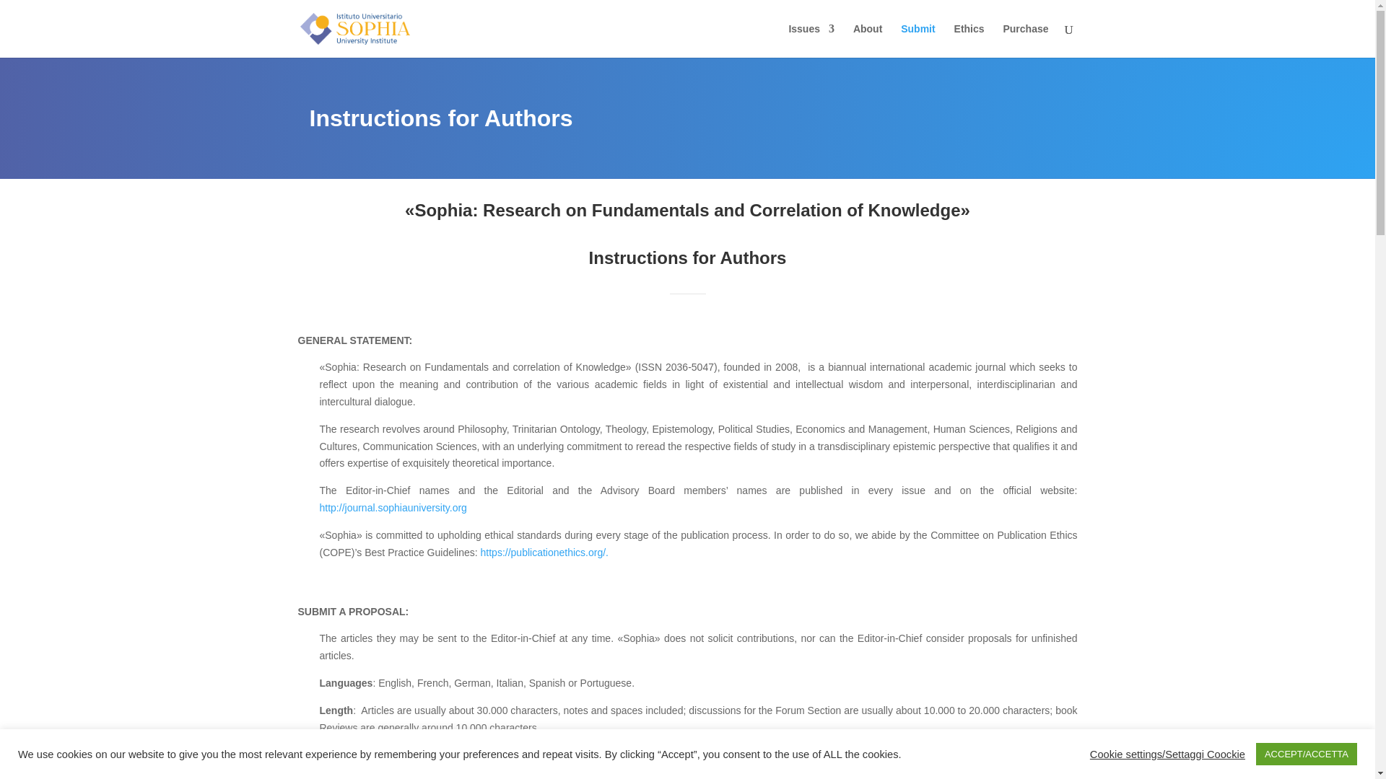 The image size is (1386, 779). I want to click on Ethics, so click(969, 40).